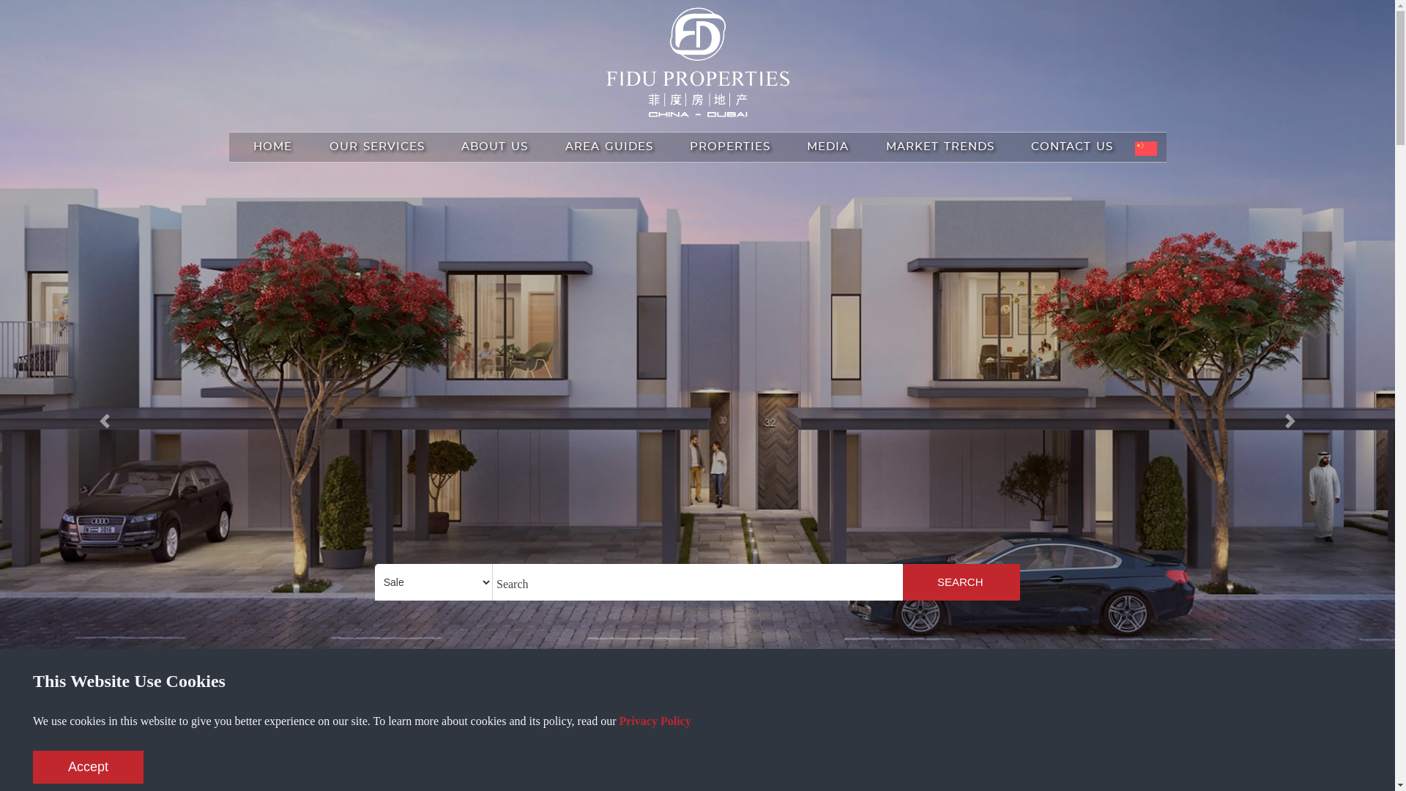  What do you see at coordinates (377, 147) in the screenshot?
I see `OUR SERVICES` at bounding box center [377, 147].